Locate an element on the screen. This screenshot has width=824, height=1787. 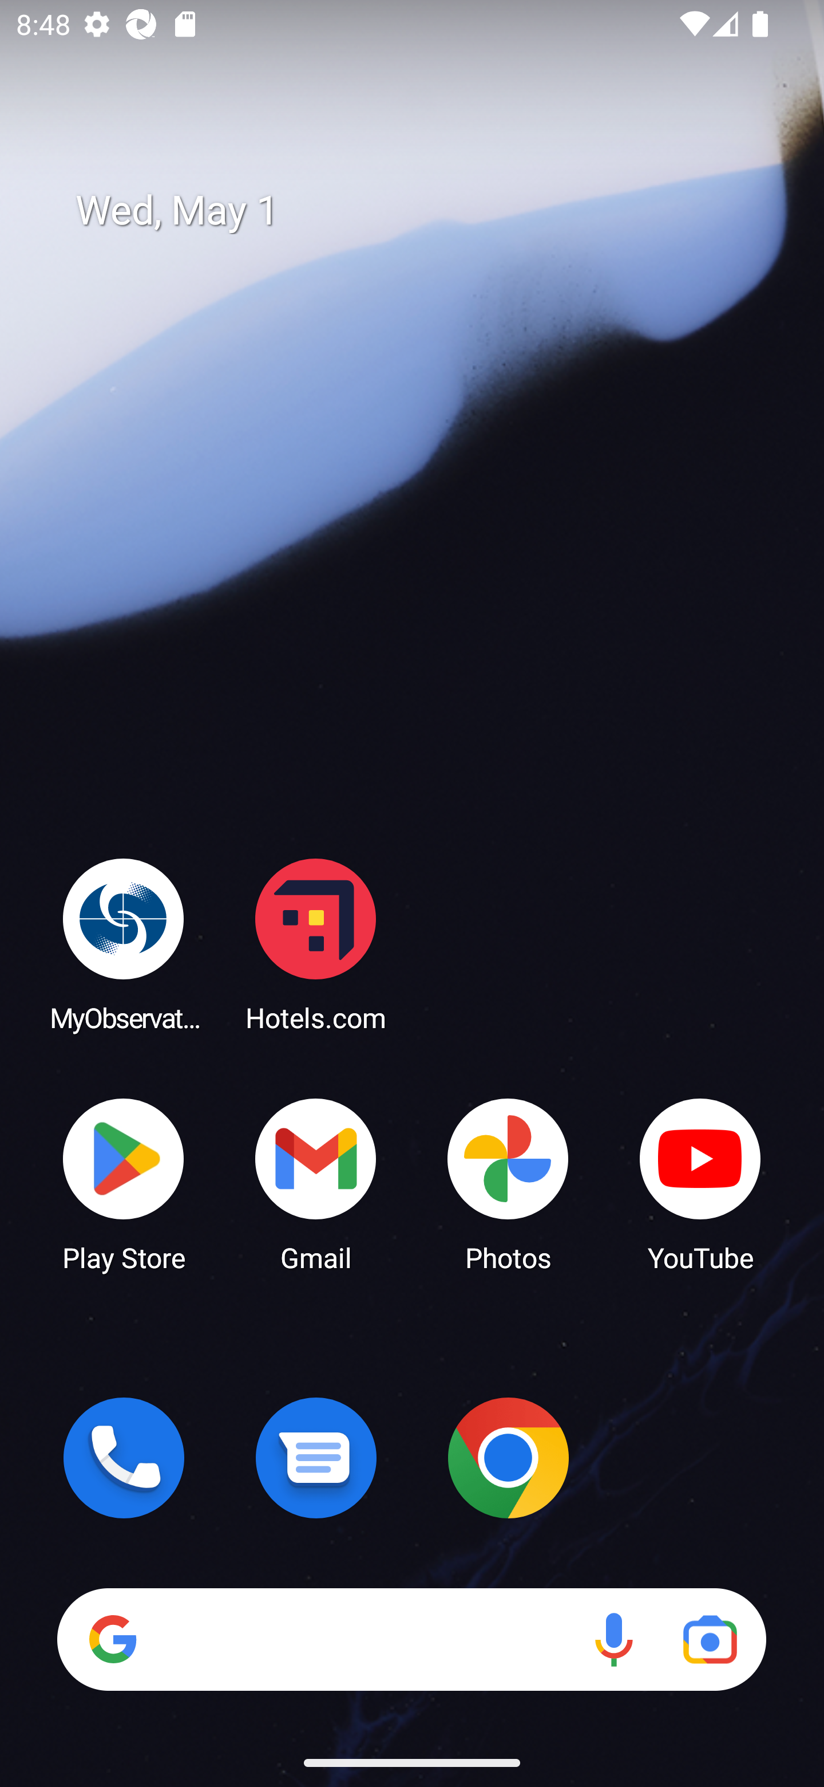
Voice search is located at coordinates (613, 1639).